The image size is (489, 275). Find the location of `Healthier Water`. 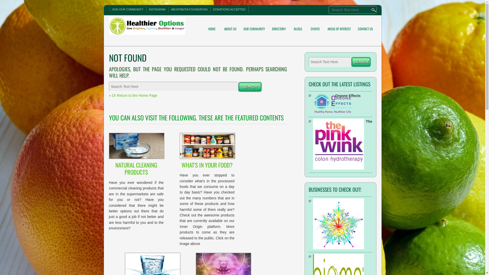

Healthier Water is located at coordinates (354, 201).